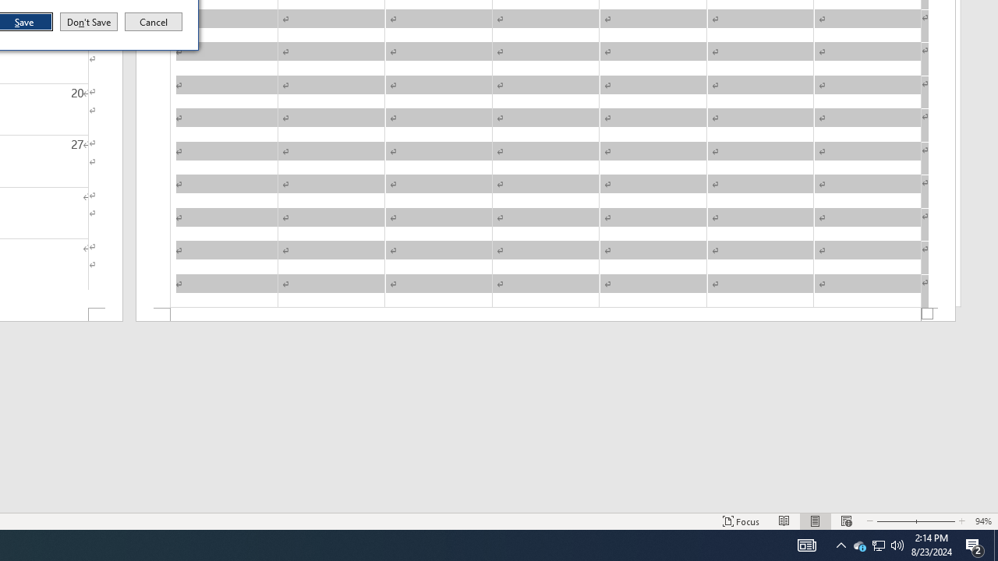  Describe the element at coordinates (897, 545) in the screenshot. I see `Q2790: 100%` at that location.